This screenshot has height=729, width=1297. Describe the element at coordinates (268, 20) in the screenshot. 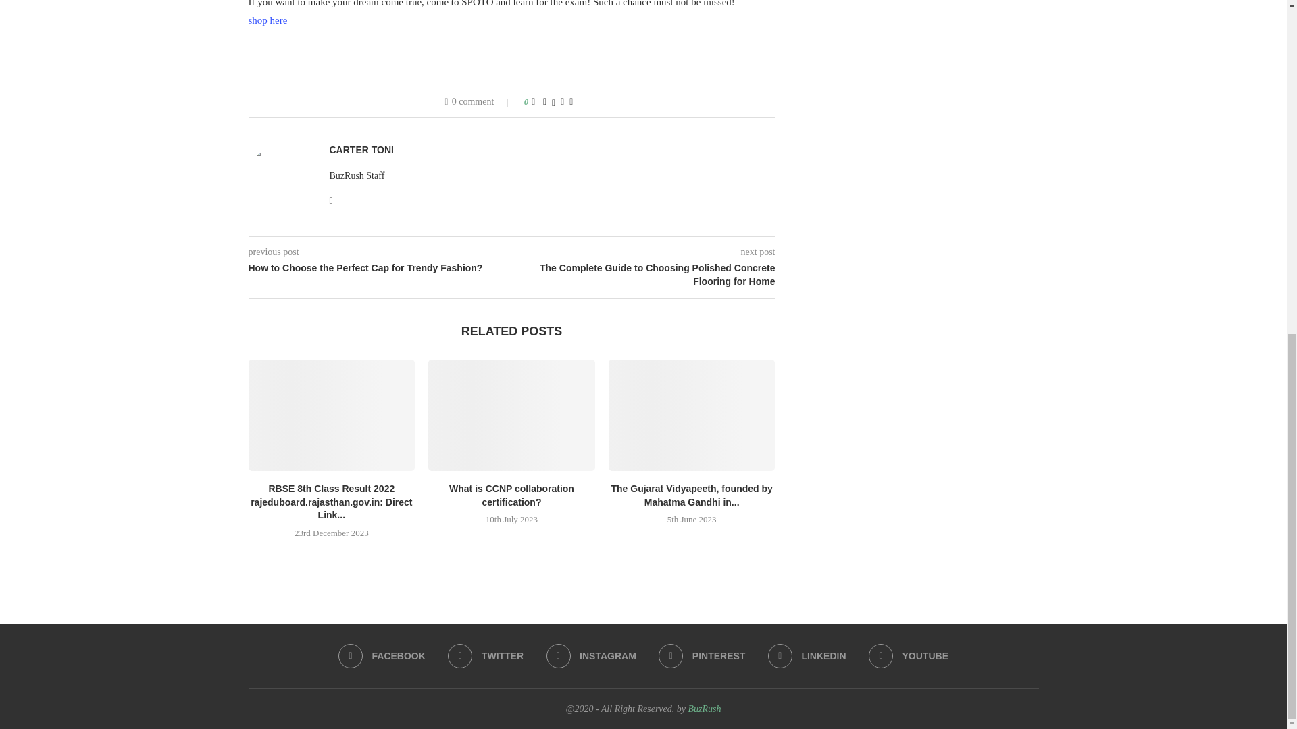

I see `shop here` at that location.